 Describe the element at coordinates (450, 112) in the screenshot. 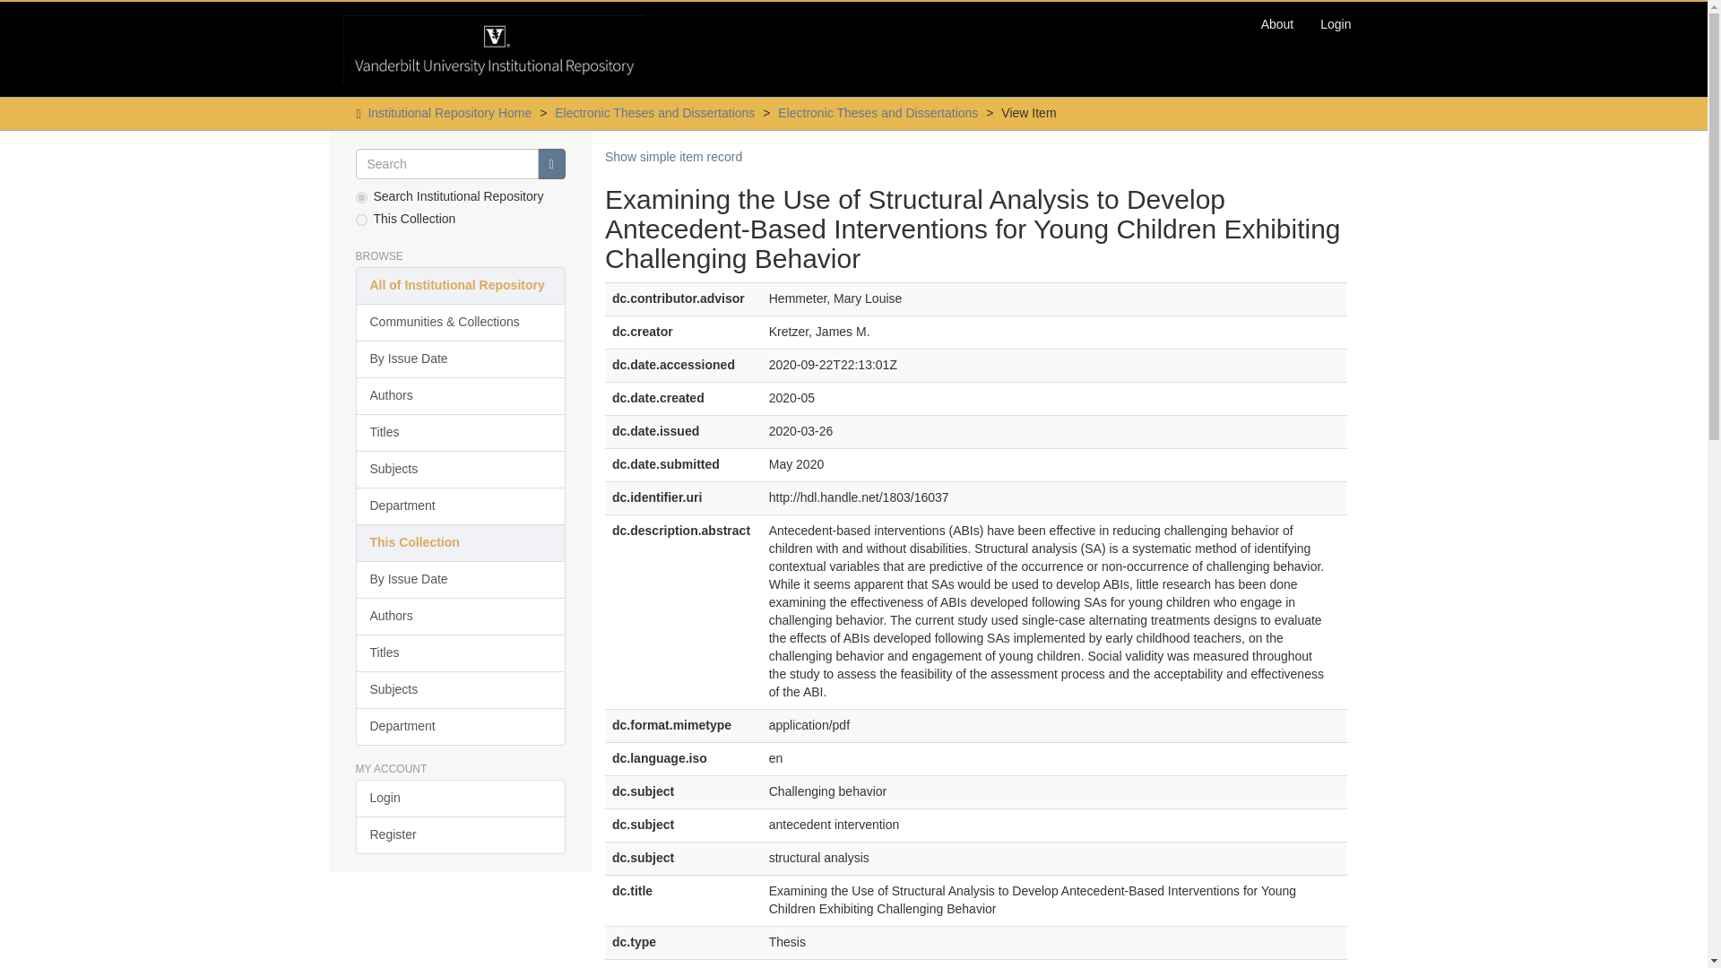

I see `Institutional Repository Home` at that location.